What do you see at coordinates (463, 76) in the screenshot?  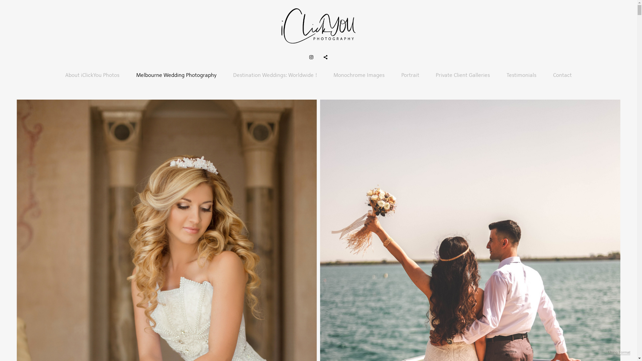 I see `Private Client Galleries` at bounding box center [463, 76].